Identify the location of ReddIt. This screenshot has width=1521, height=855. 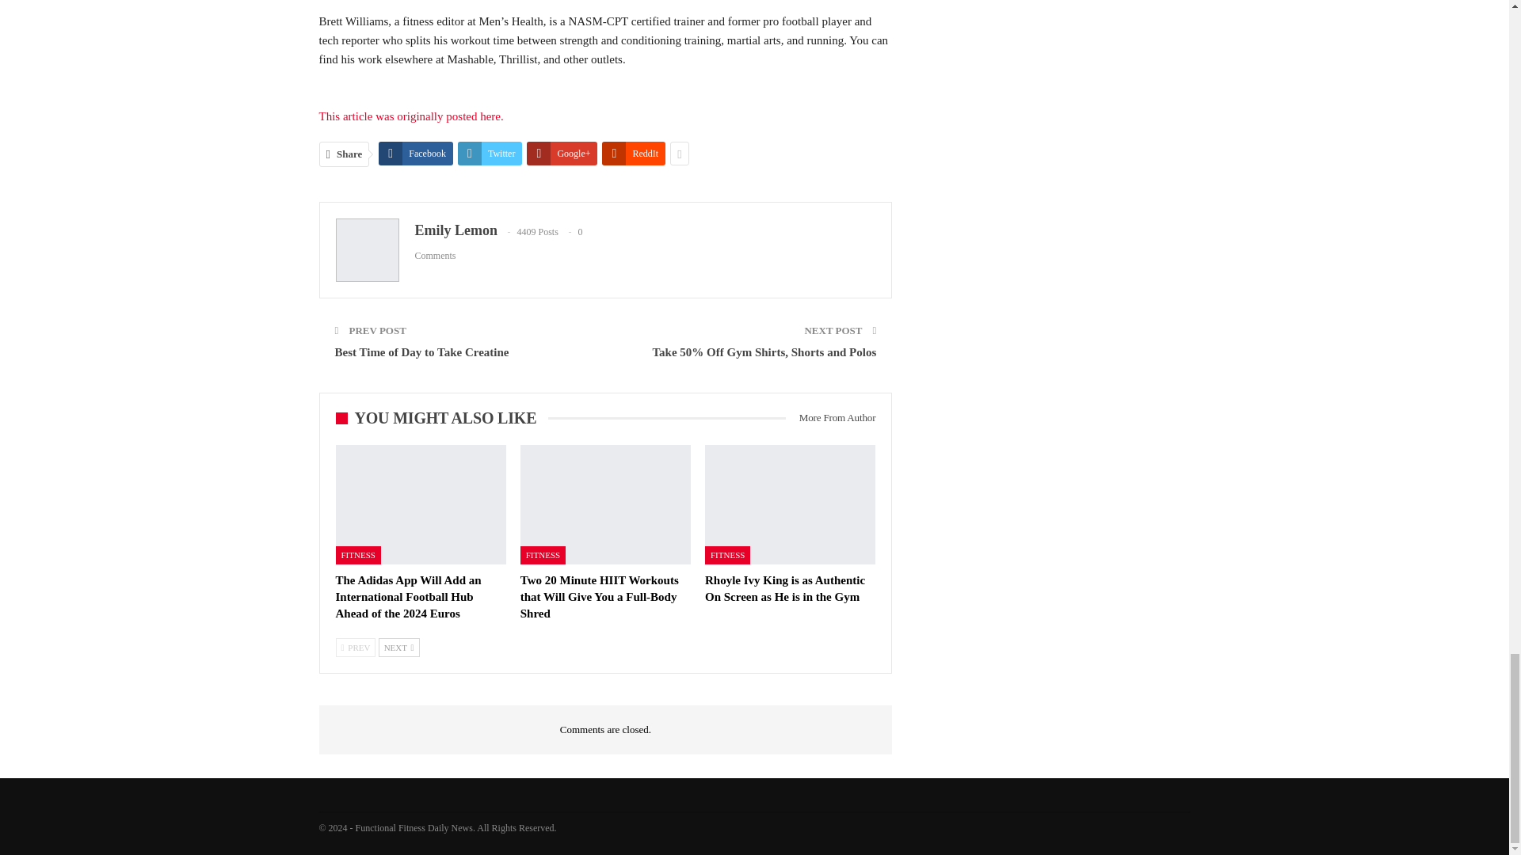
(634, 154).